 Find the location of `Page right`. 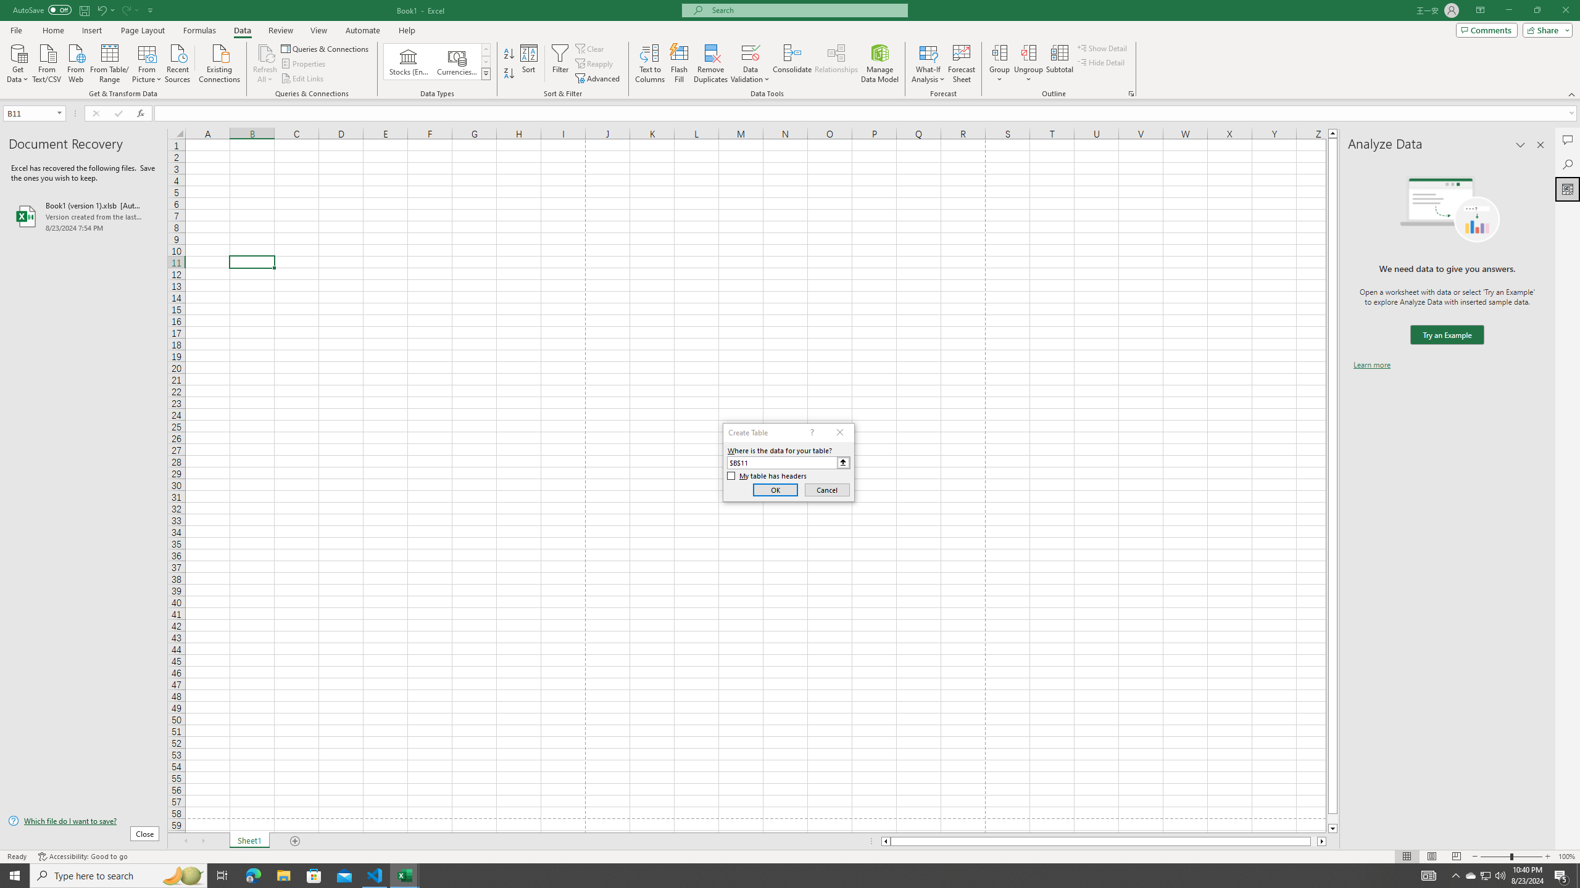

Page right is located at coordinates (1315, 841).